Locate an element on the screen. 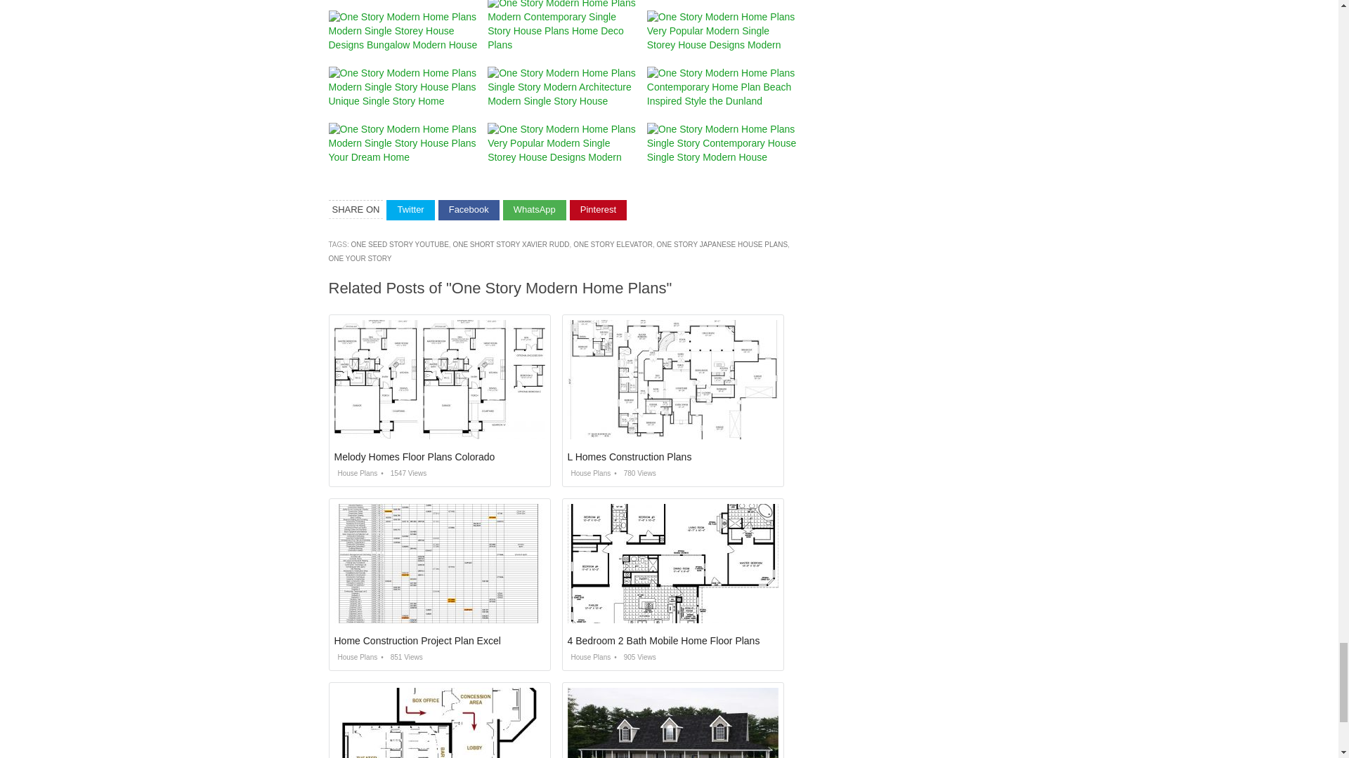 This screenshot has height=758, width=1349. ONE SHORT STORY XAVIER RUDD is located at coordinates (510, 244).